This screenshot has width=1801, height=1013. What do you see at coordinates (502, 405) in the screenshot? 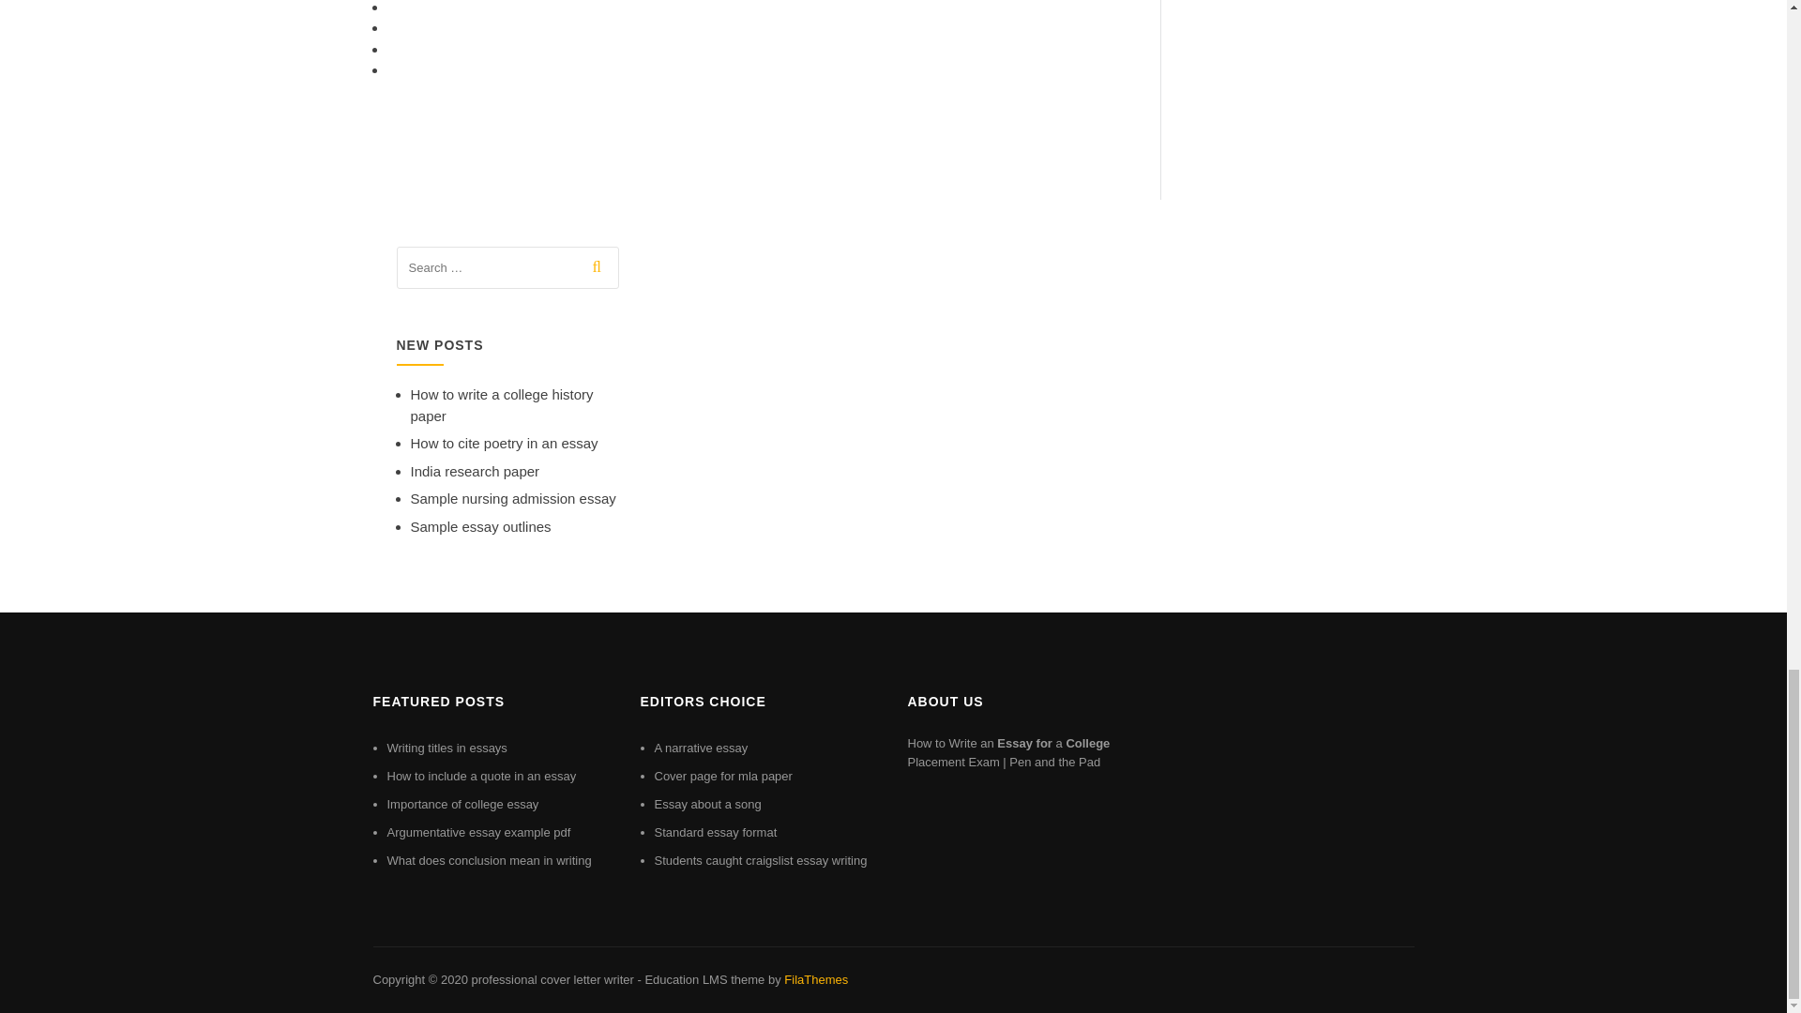
I see `How to write a college history paper` at bounding box center [502, 405].